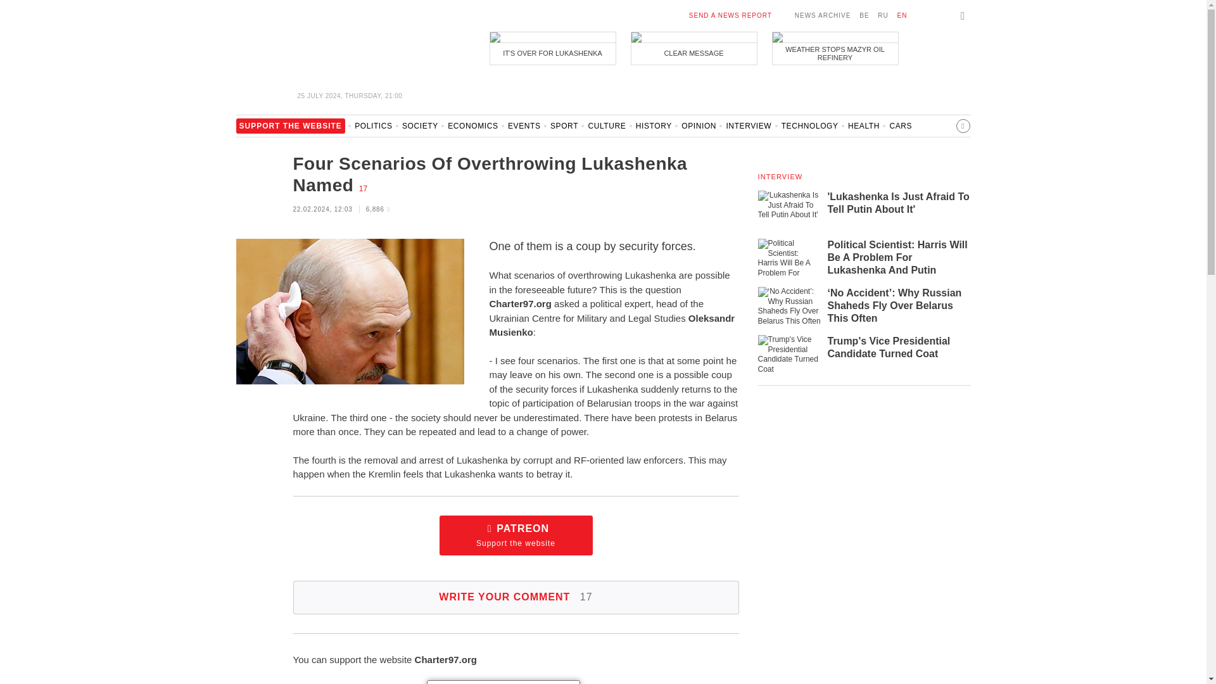  Describe the element at coordinates (810, 130) in the screenshot. I see `TECHNOLOGY` at that location.